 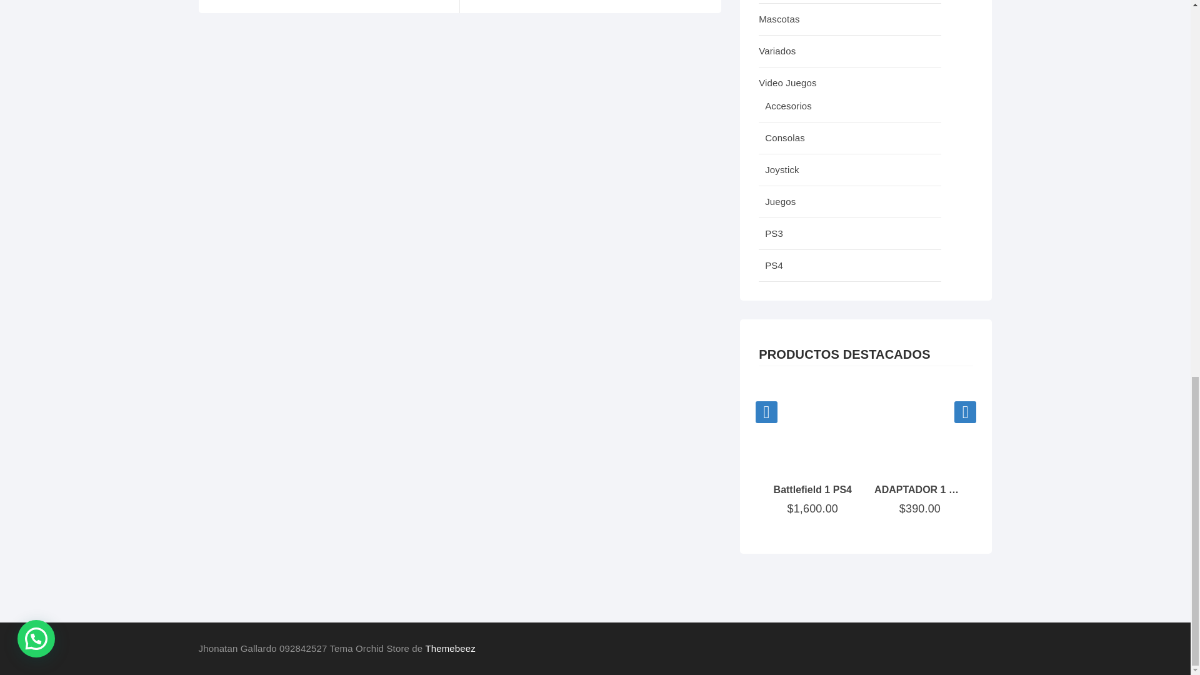 I want to click on Joystick, so click(x=849, y=170).